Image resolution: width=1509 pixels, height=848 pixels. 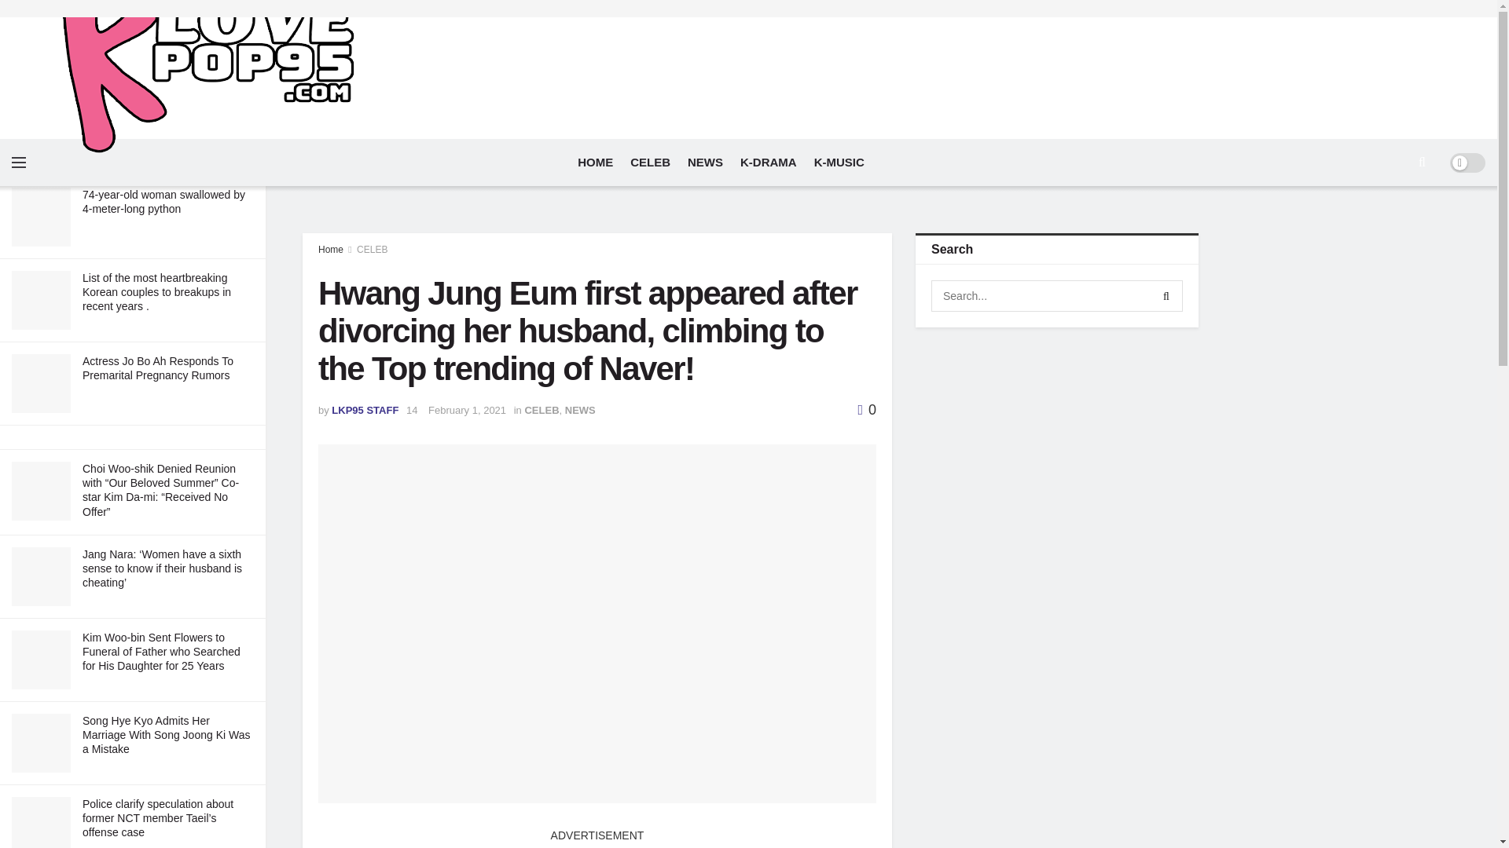 What do you see at coordinates (158, 368) in the screenshot?
I see `Actress Jo Bo Ah Responds To Premarital Pregnancy Rumors` at bounding box center [158, 368].